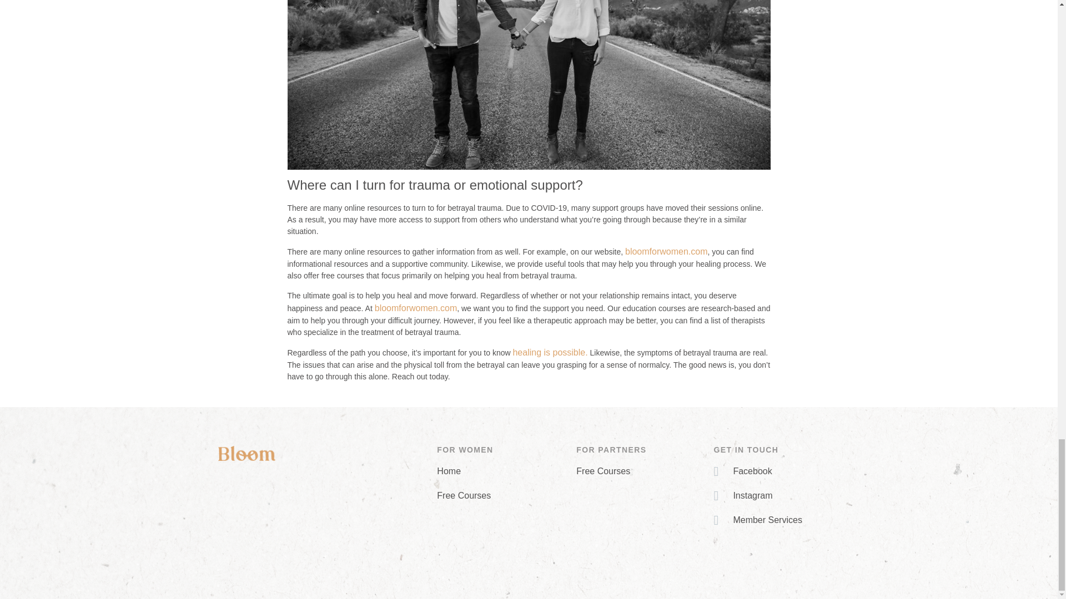 The width and height of the screenshot is (1066, 599). Describe the element at coordinates (776, 520) in the screenshot. I see `Member Services` at that location.